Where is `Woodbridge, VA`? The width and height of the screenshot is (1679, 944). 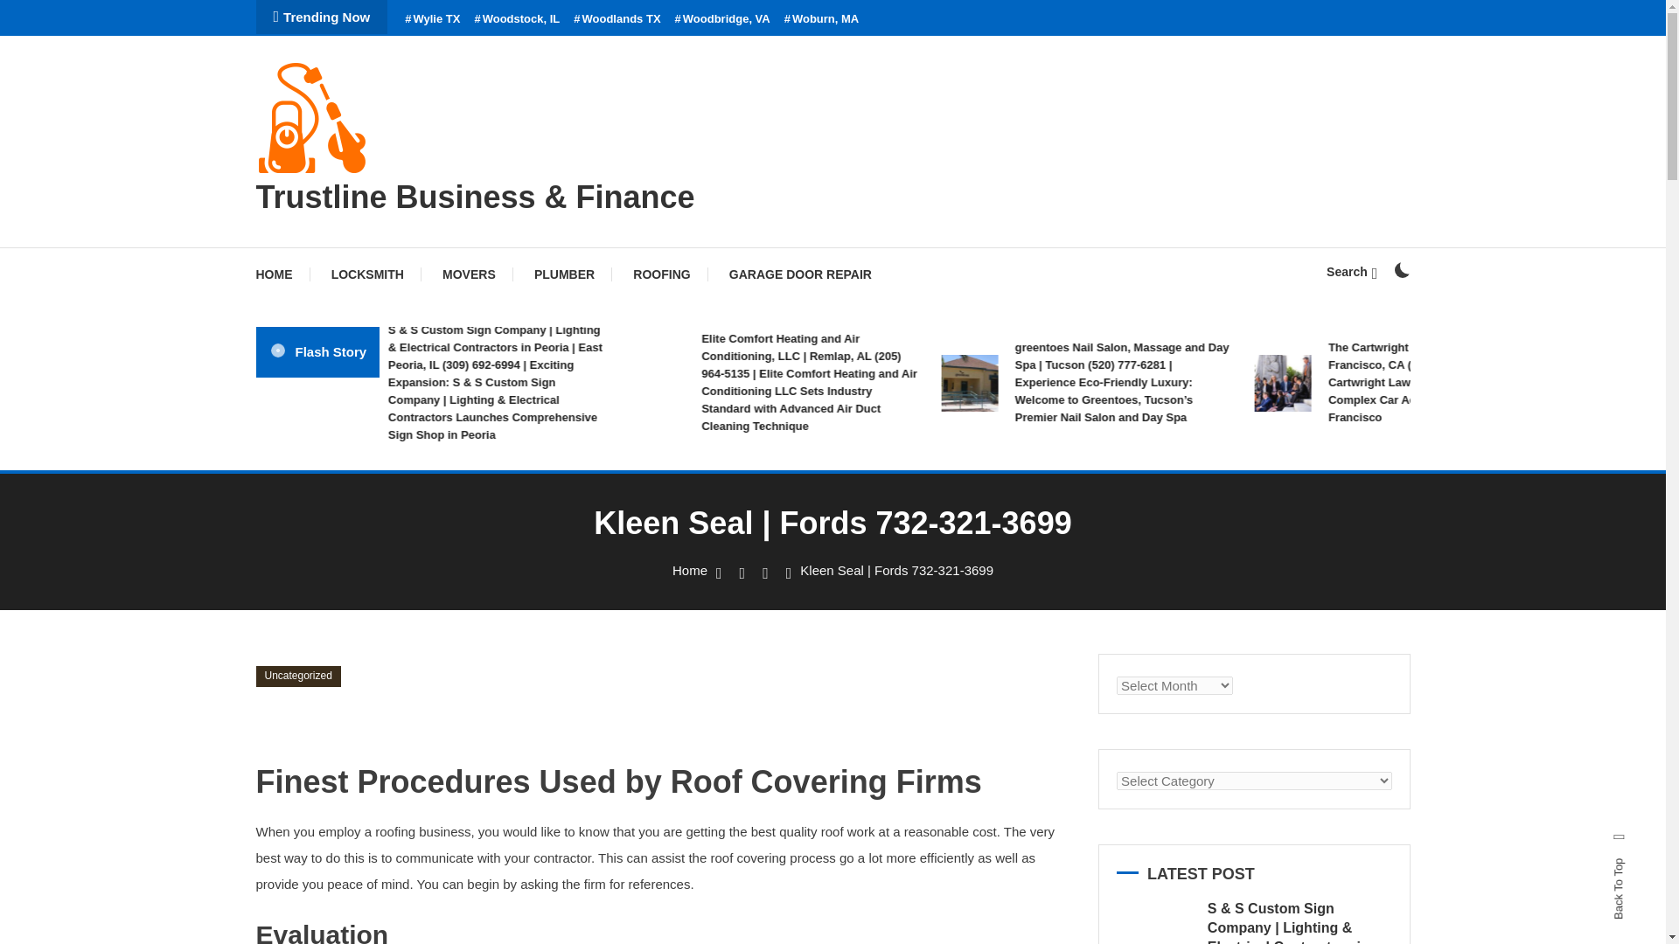 Woodbridge, VA is located at coordinates (722, 19).